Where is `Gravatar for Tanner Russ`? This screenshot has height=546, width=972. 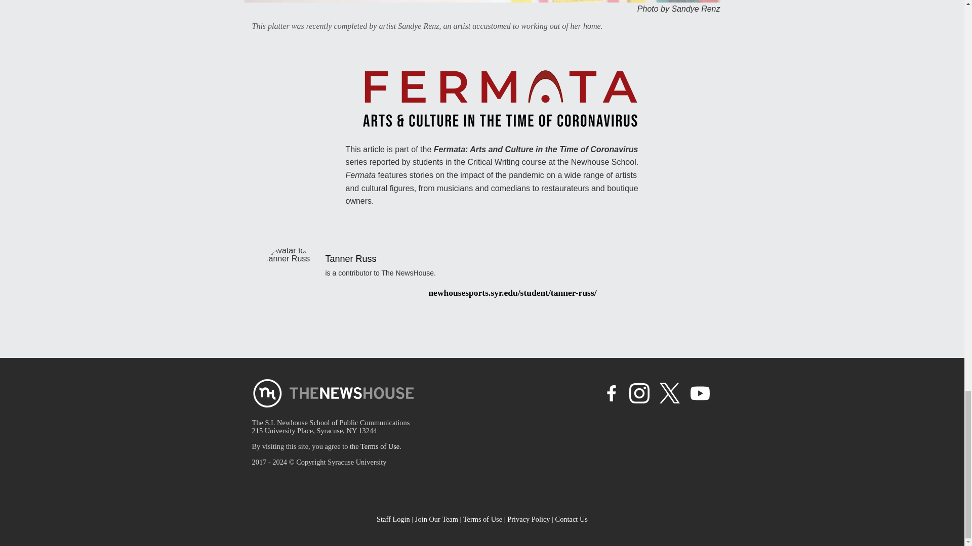
Gravatar for Tanner Russ is located at coordinates (290, 269).